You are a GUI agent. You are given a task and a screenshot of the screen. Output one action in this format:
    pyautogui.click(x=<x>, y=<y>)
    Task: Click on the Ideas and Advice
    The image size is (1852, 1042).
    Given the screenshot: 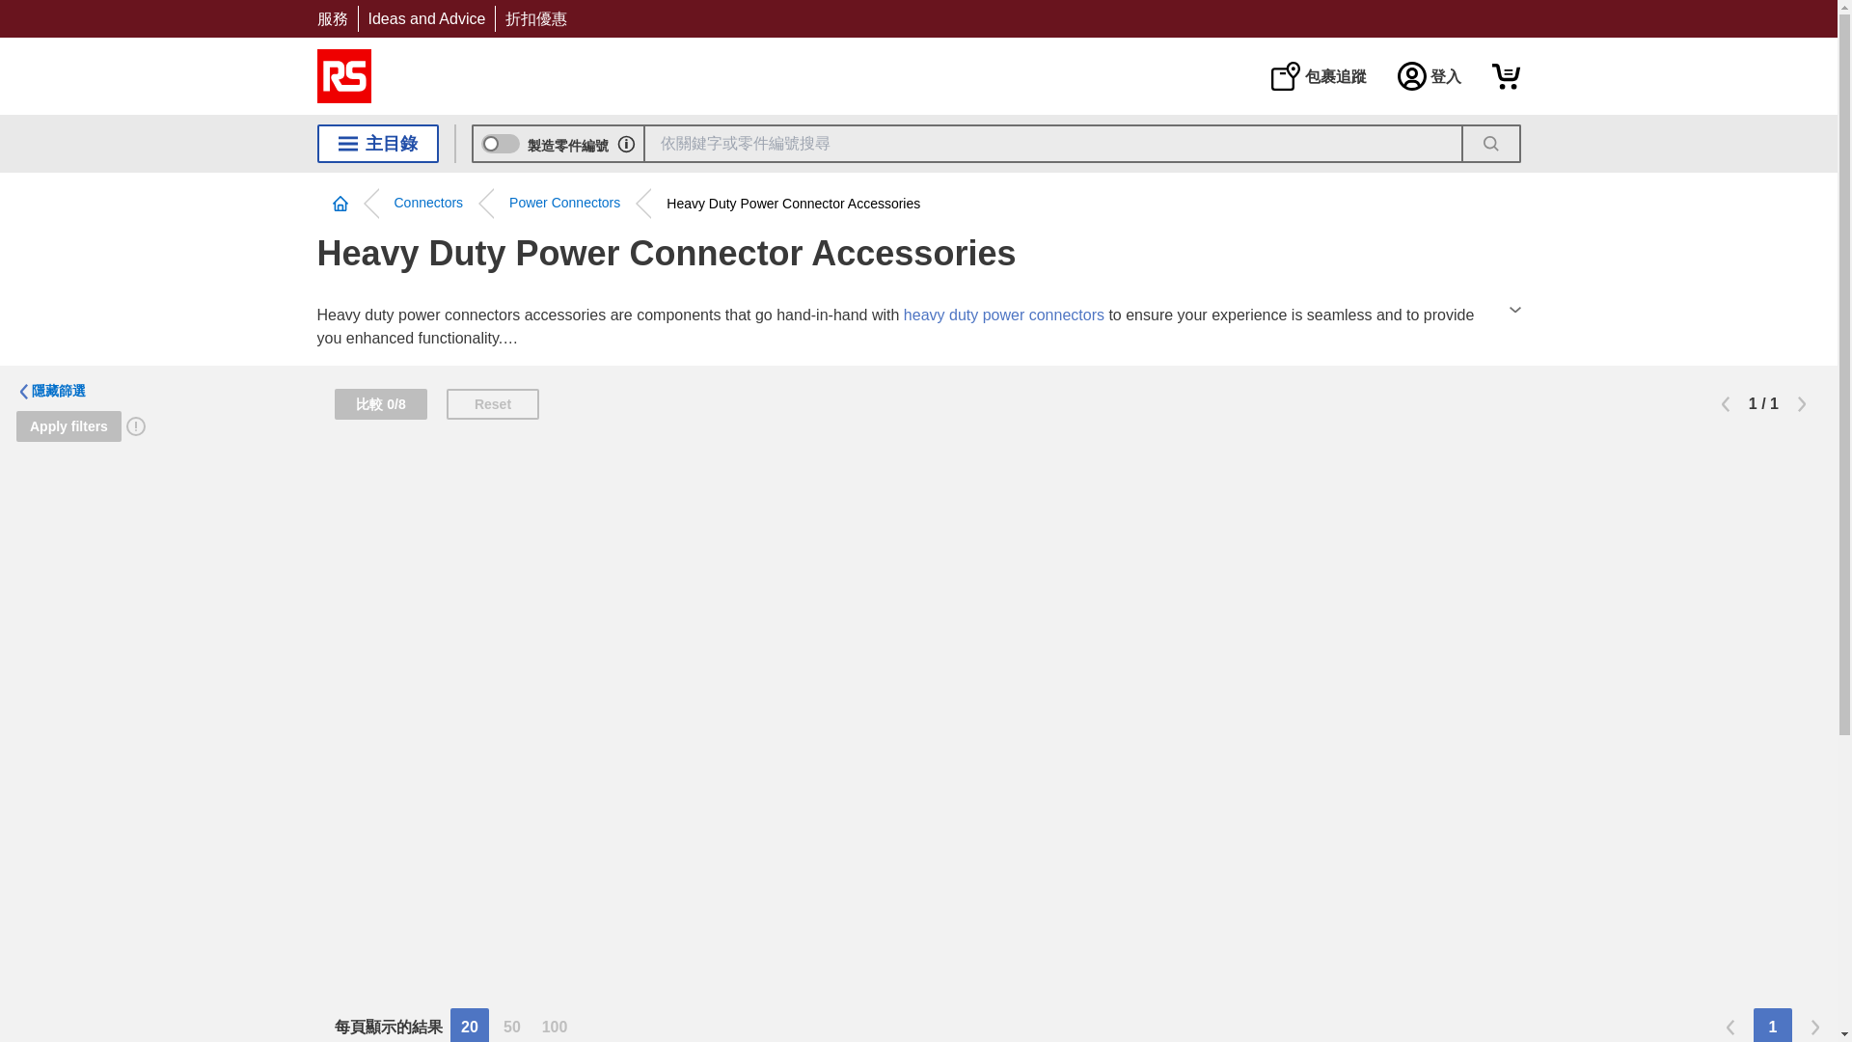 What is the action you would take?
    pyautogui.click(x=426, y=18)
    